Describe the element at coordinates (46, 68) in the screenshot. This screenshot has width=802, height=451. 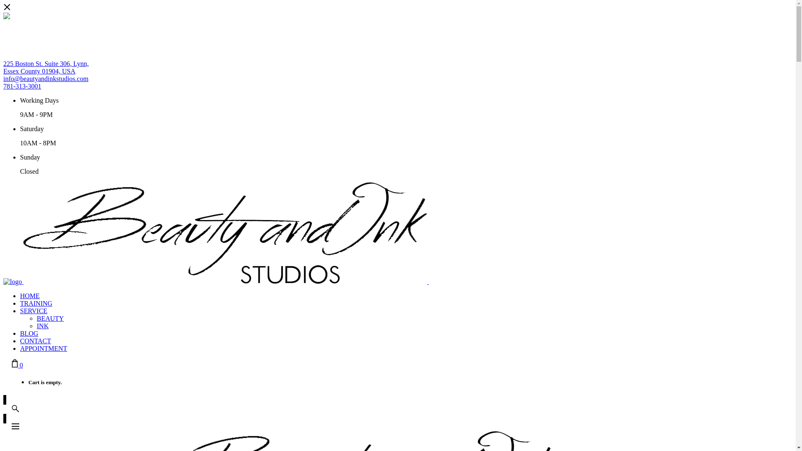
I see `225 Boston St. Suite 306, Lynn,
Essex County 01904, USA` at that location.